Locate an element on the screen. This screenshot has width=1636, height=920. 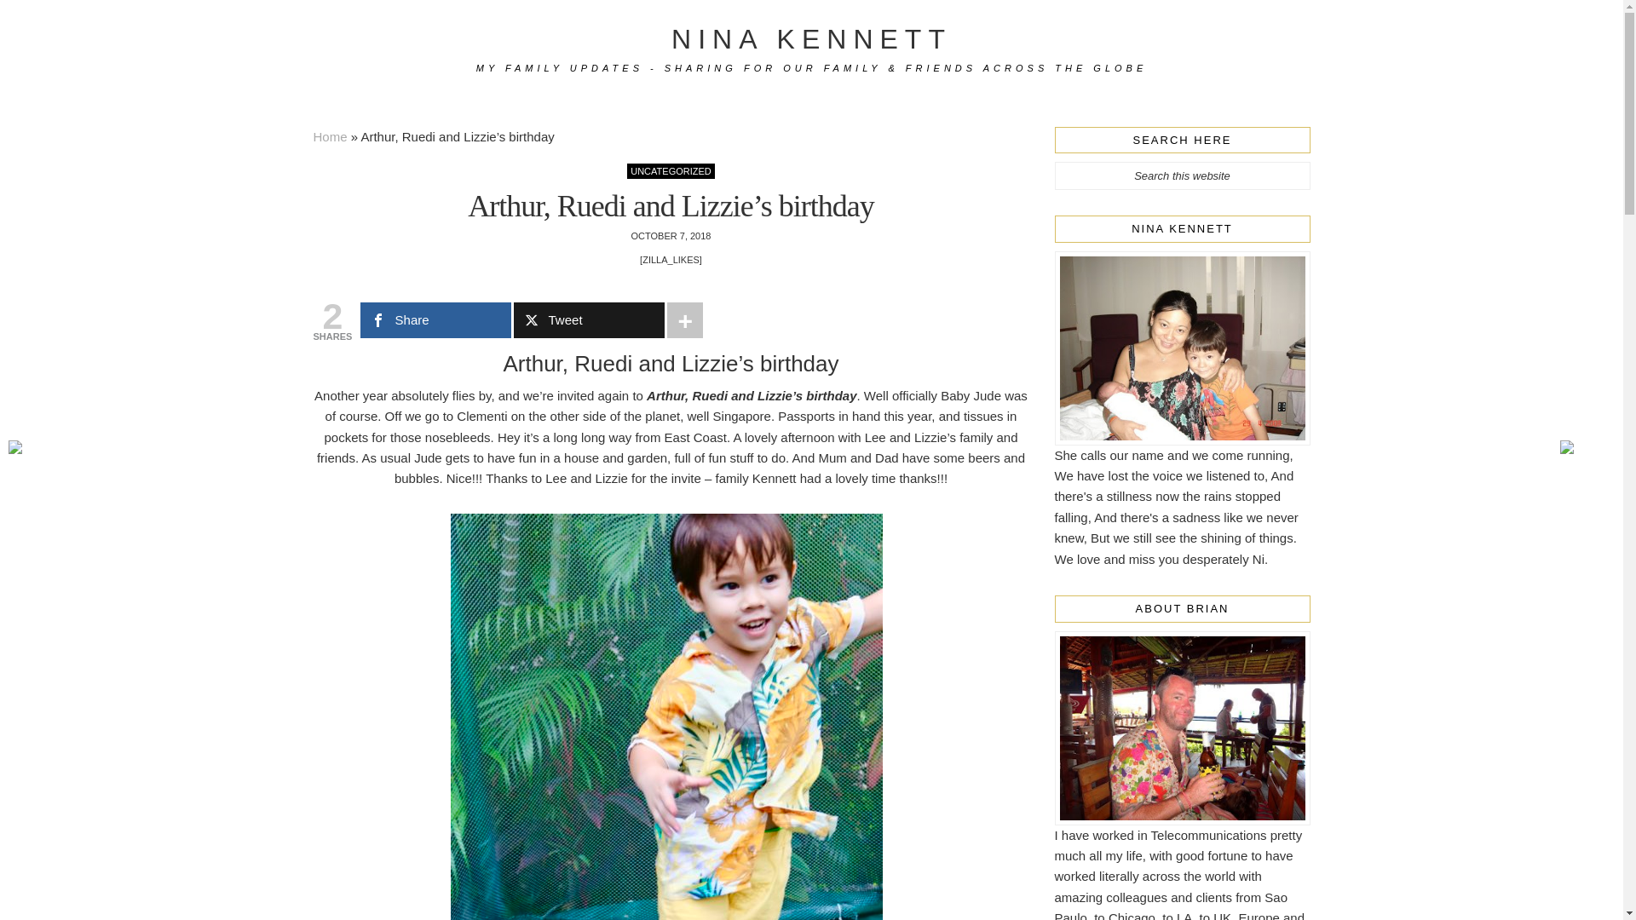
Tweet is located at coordinates (588, 320).